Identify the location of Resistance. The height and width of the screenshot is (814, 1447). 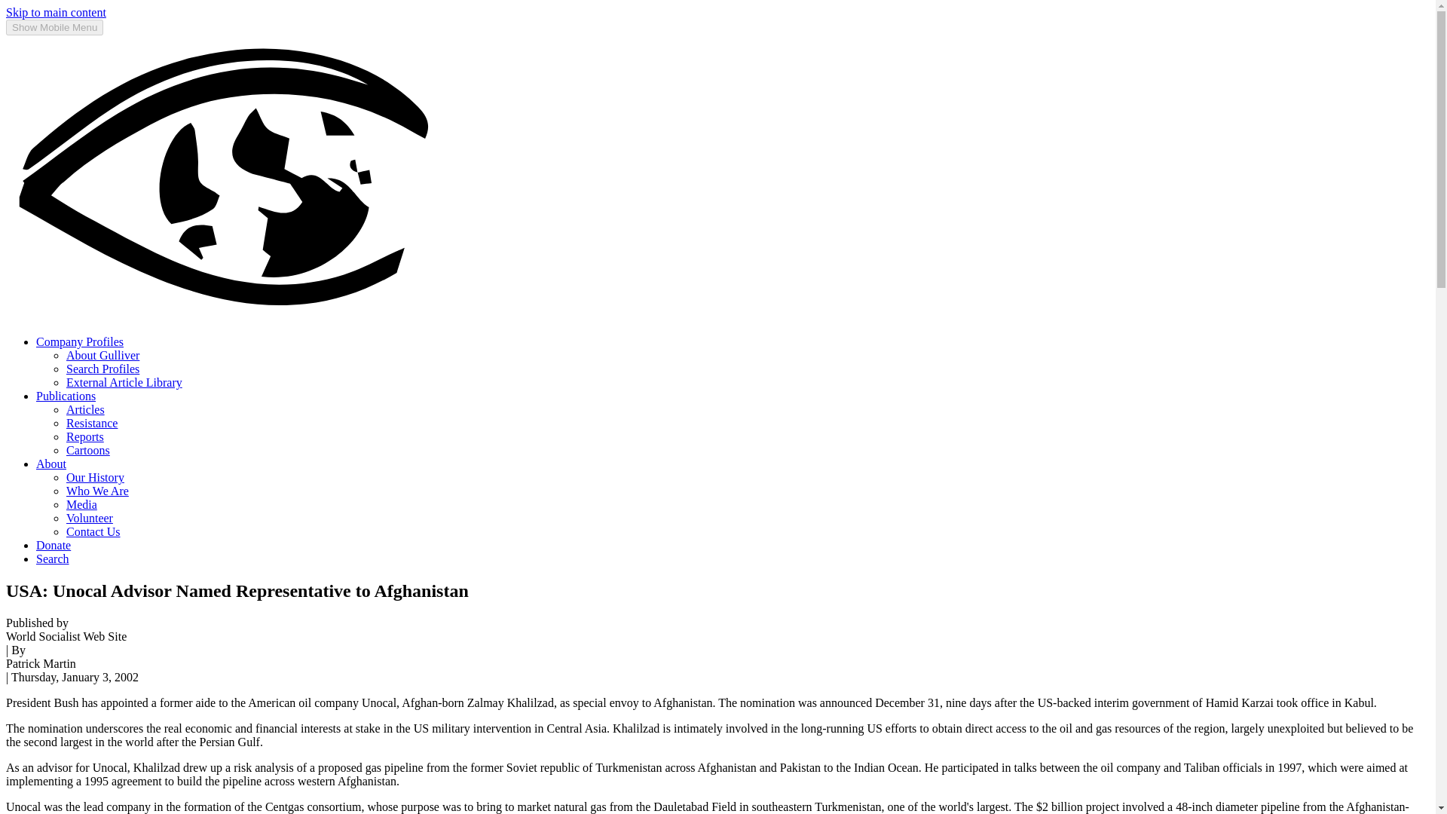
(92, 423).